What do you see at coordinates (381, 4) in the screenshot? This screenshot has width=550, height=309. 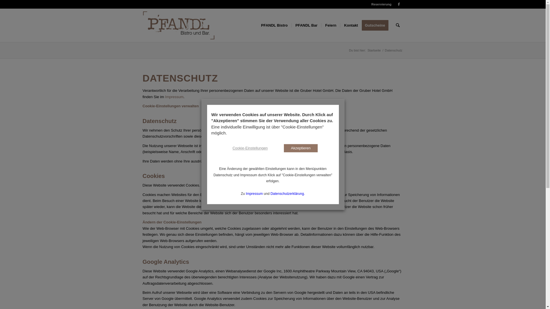 I see `Reservierung` at bounding box center [381, 4].